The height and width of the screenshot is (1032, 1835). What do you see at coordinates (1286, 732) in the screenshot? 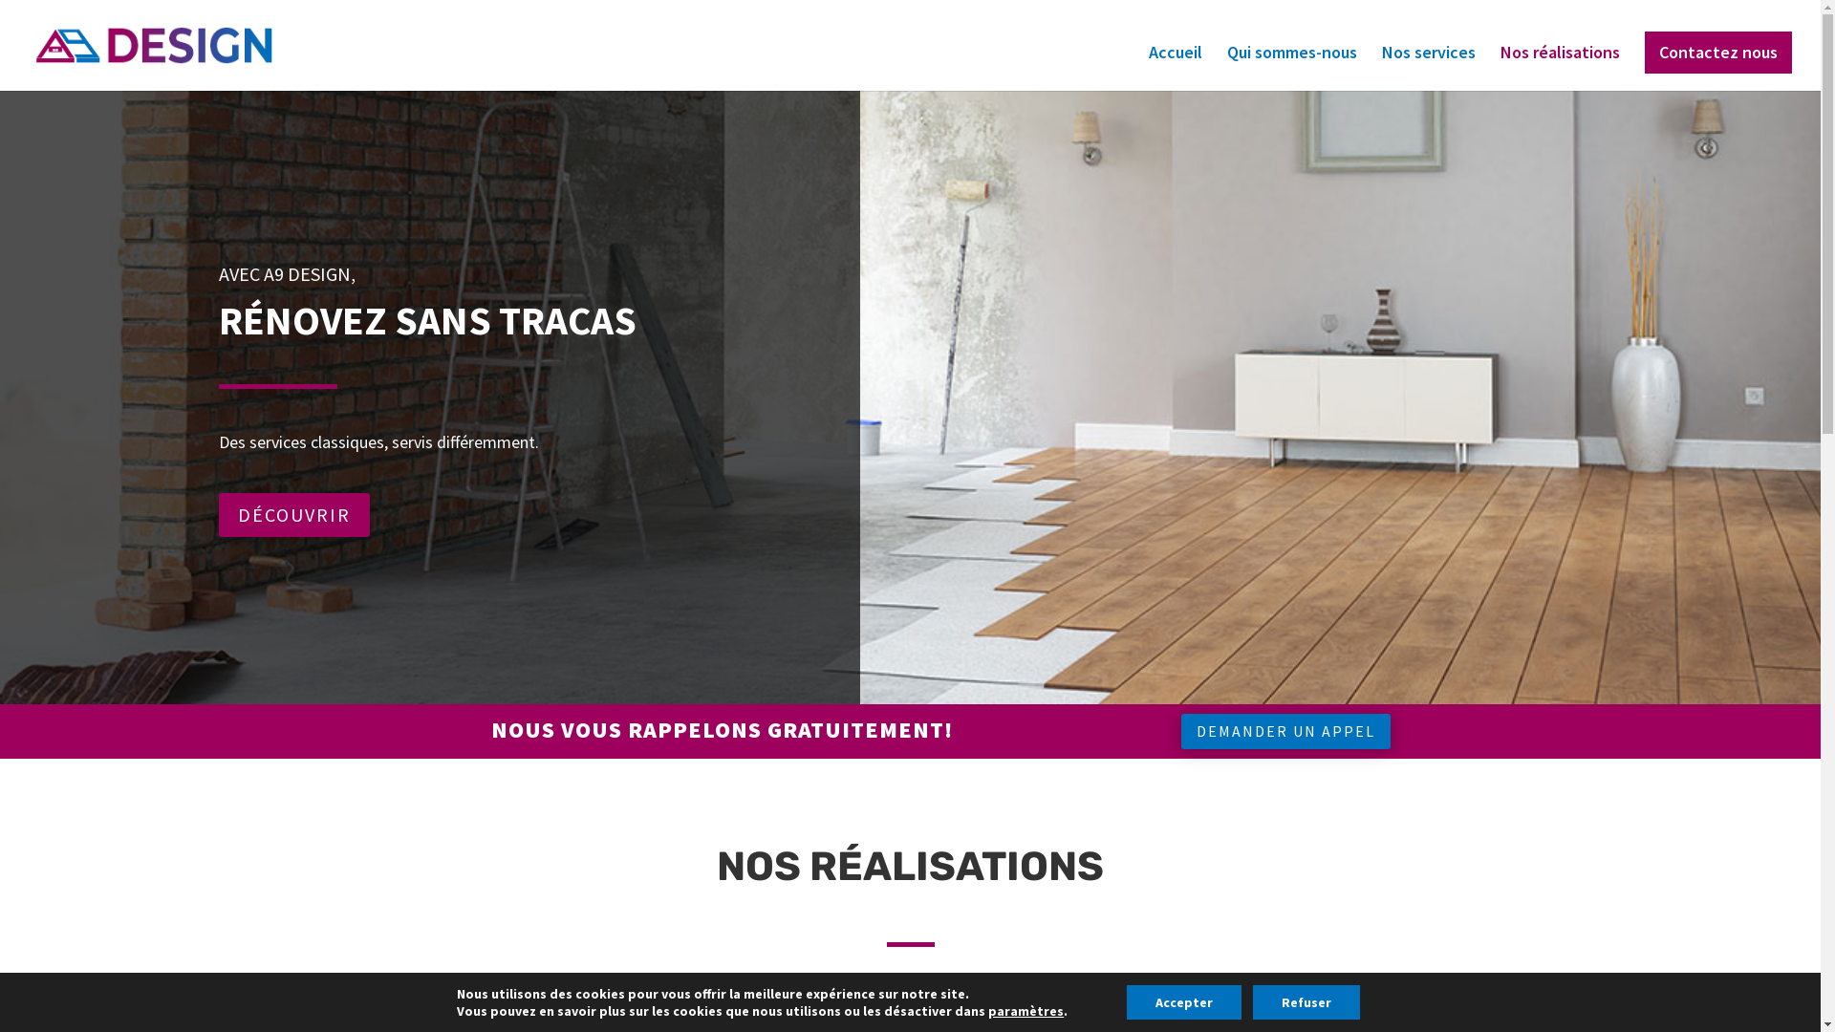
I see `DEMANDER UN APPEL` at bounding box center [1286, 732].